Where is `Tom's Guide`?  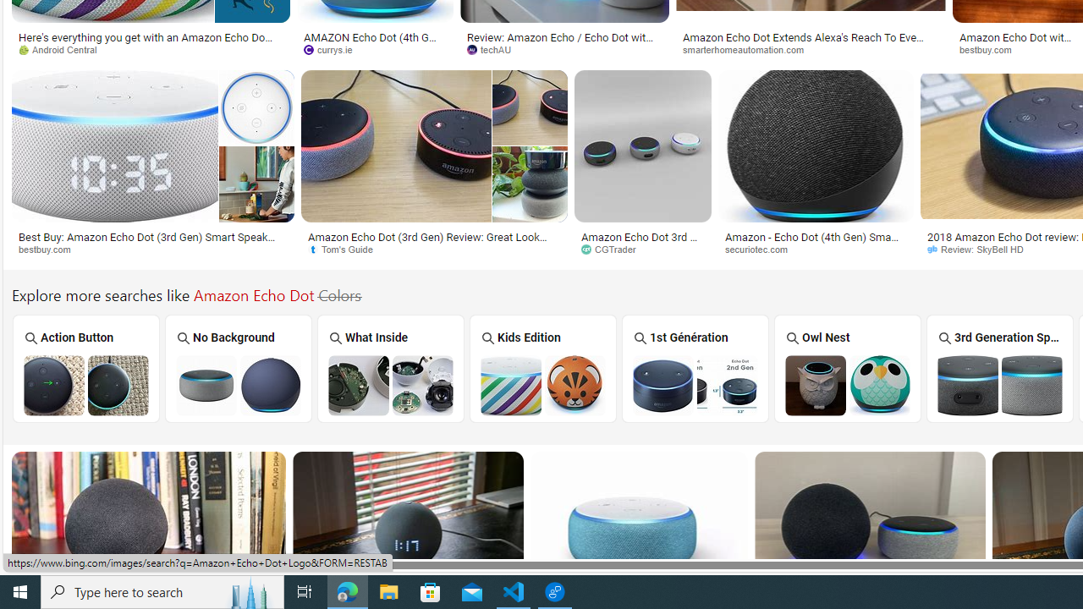 Tom's Guide is located at coordinates (345, 249).